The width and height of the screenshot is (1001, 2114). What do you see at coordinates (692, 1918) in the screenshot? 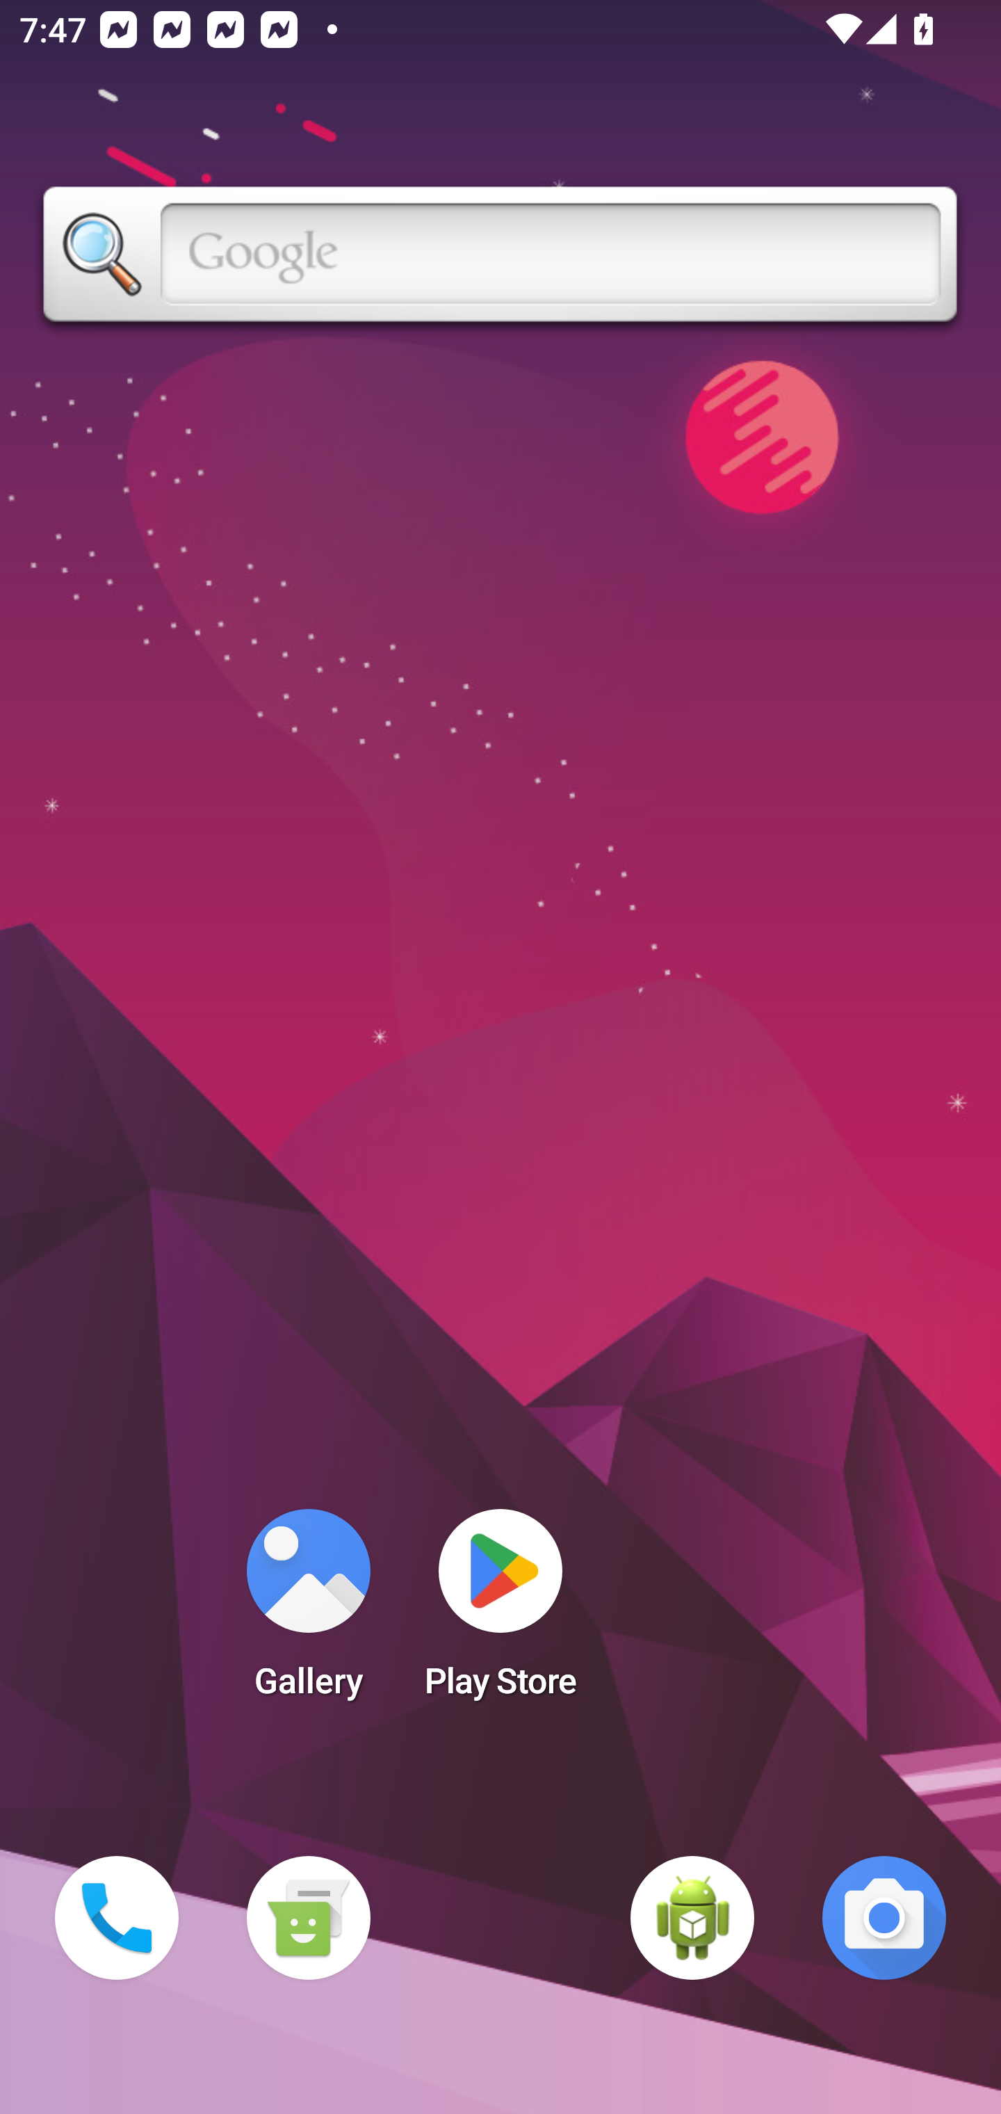
I see `WebView Browser Tester` at bounding box center [692, 1918].